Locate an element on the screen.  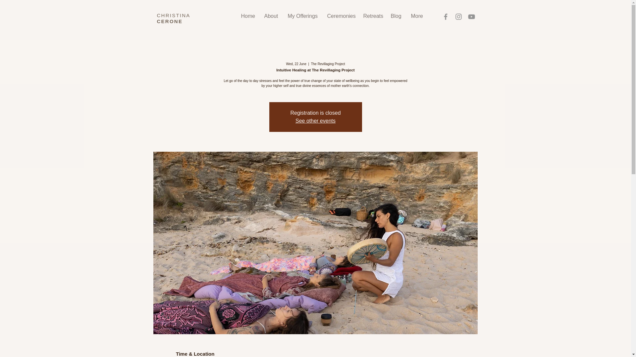
Home is located at coordinates (247, 16).